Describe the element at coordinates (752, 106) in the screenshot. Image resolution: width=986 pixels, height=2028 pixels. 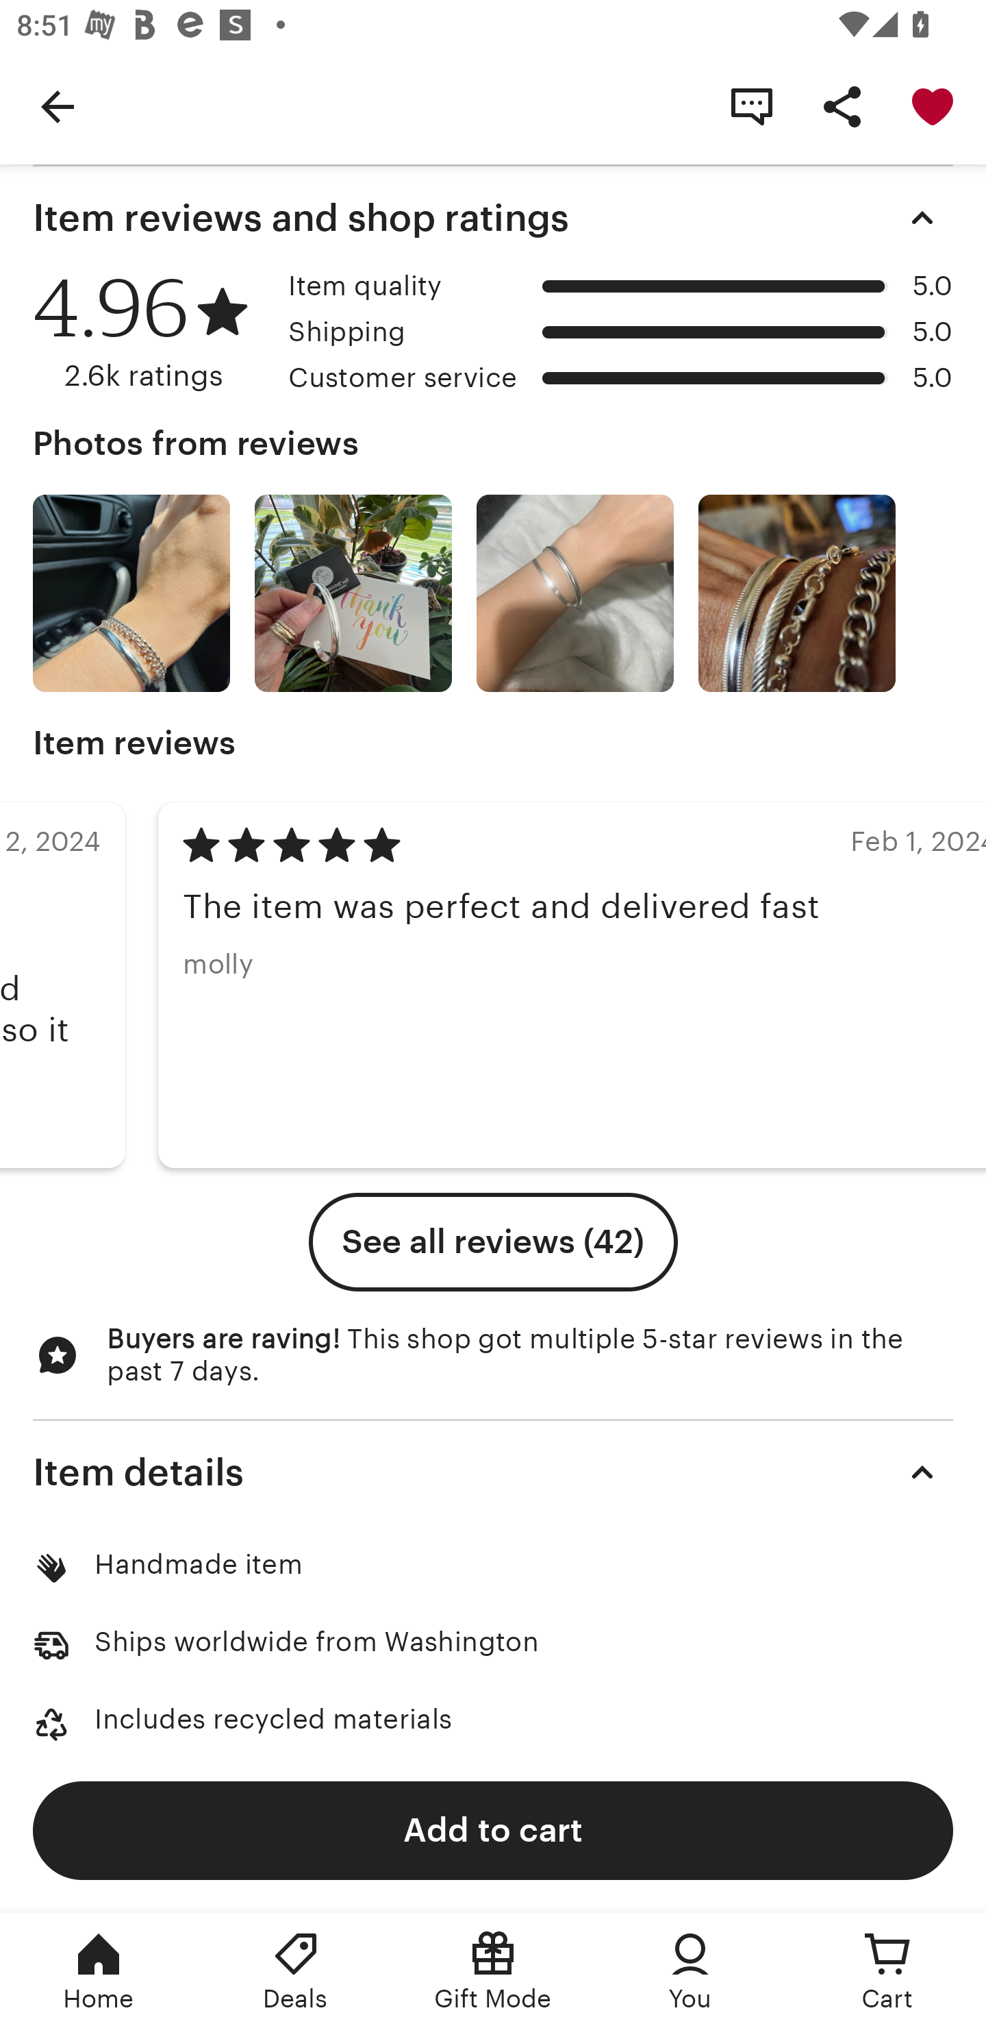
I see `Contact shop` at that location.